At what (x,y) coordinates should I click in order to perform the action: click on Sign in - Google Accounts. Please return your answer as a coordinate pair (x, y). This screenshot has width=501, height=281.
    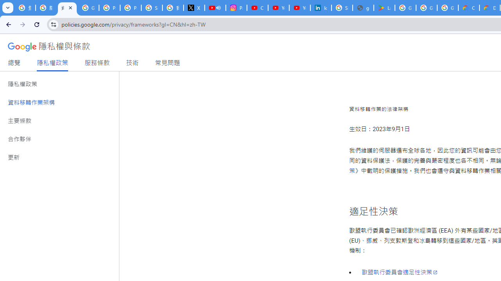
    Looking at the image, I should click on (342, 8).